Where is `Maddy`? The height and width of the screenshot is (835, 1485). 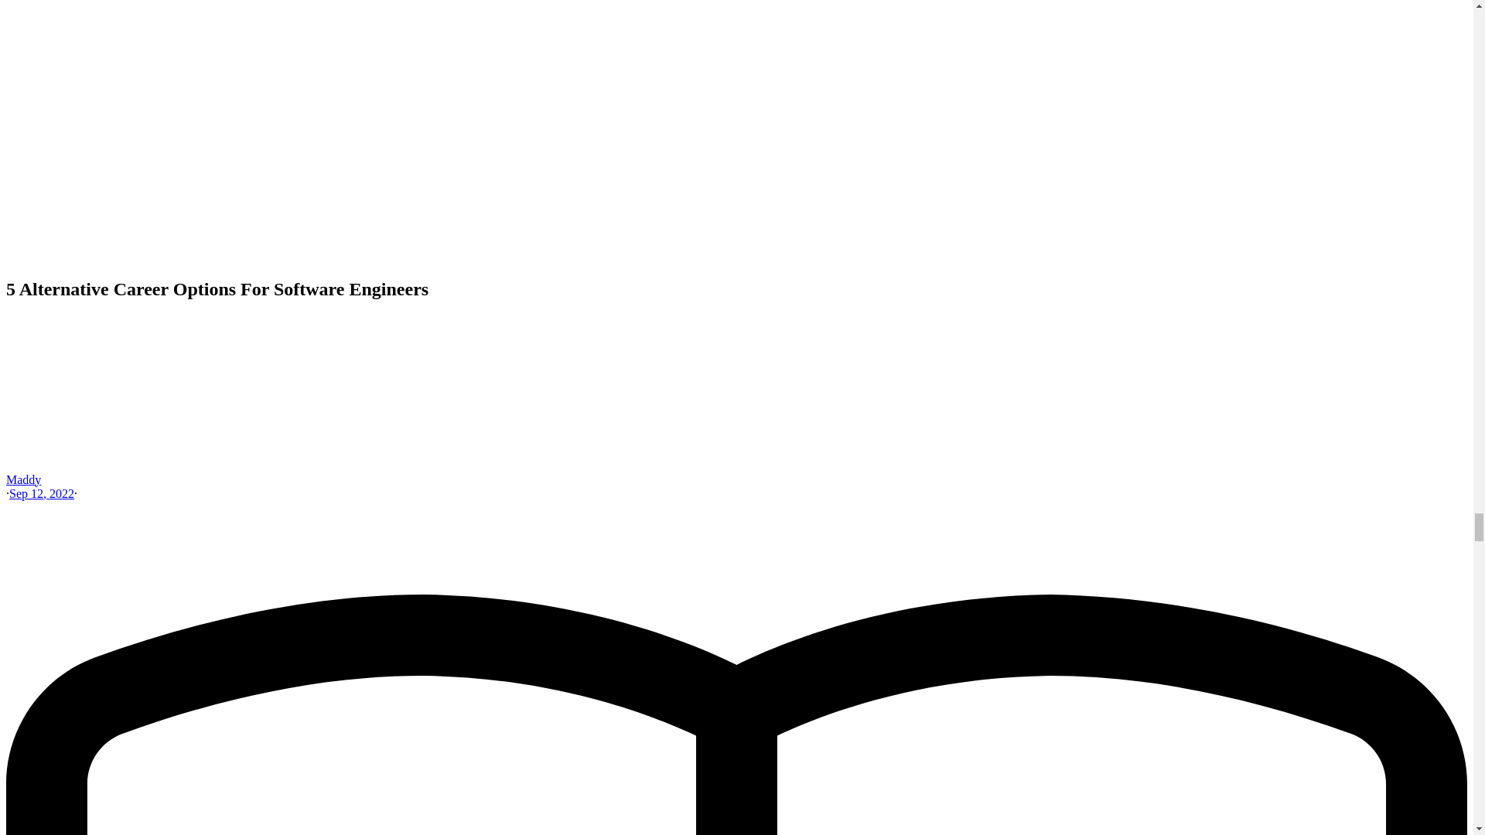
Maddy is located at coordinates (23, 479).